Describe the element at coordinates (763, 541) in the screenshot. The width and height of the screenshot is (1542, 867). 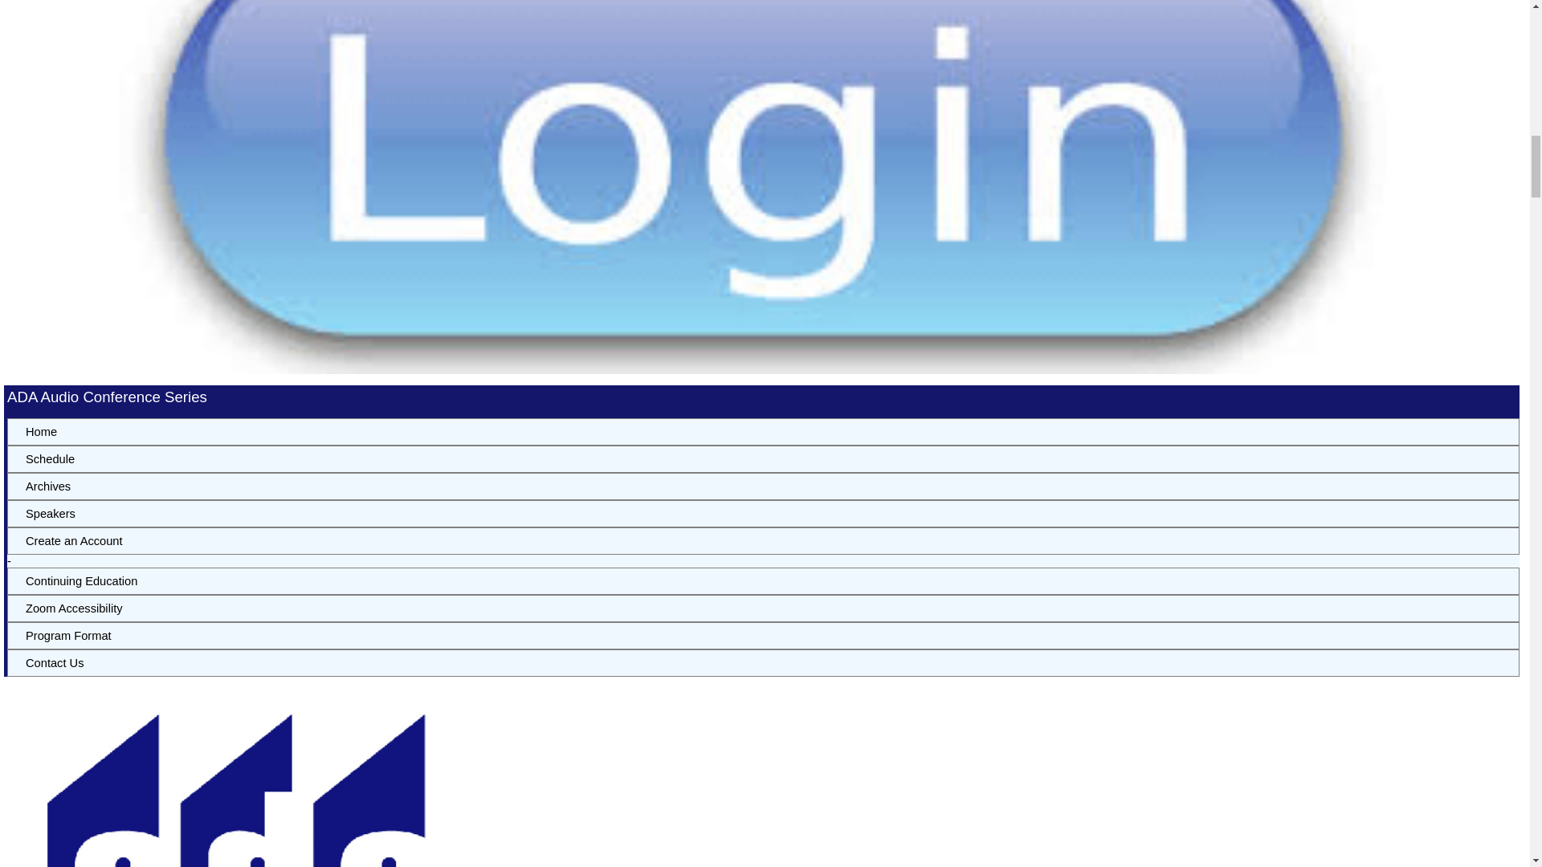
I see `Create an Account` at that location.